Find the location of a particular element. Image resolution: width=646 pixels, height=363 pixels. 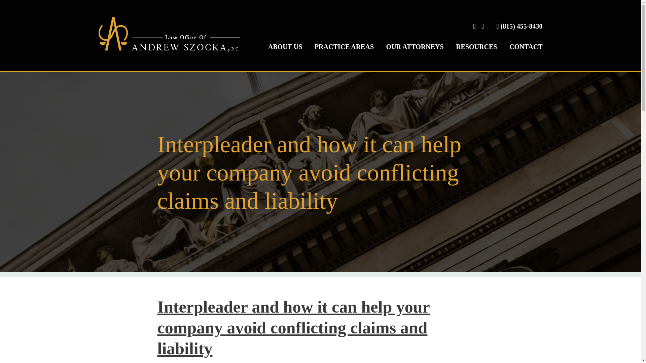

CONTACT is located at coordinates (526, 53).